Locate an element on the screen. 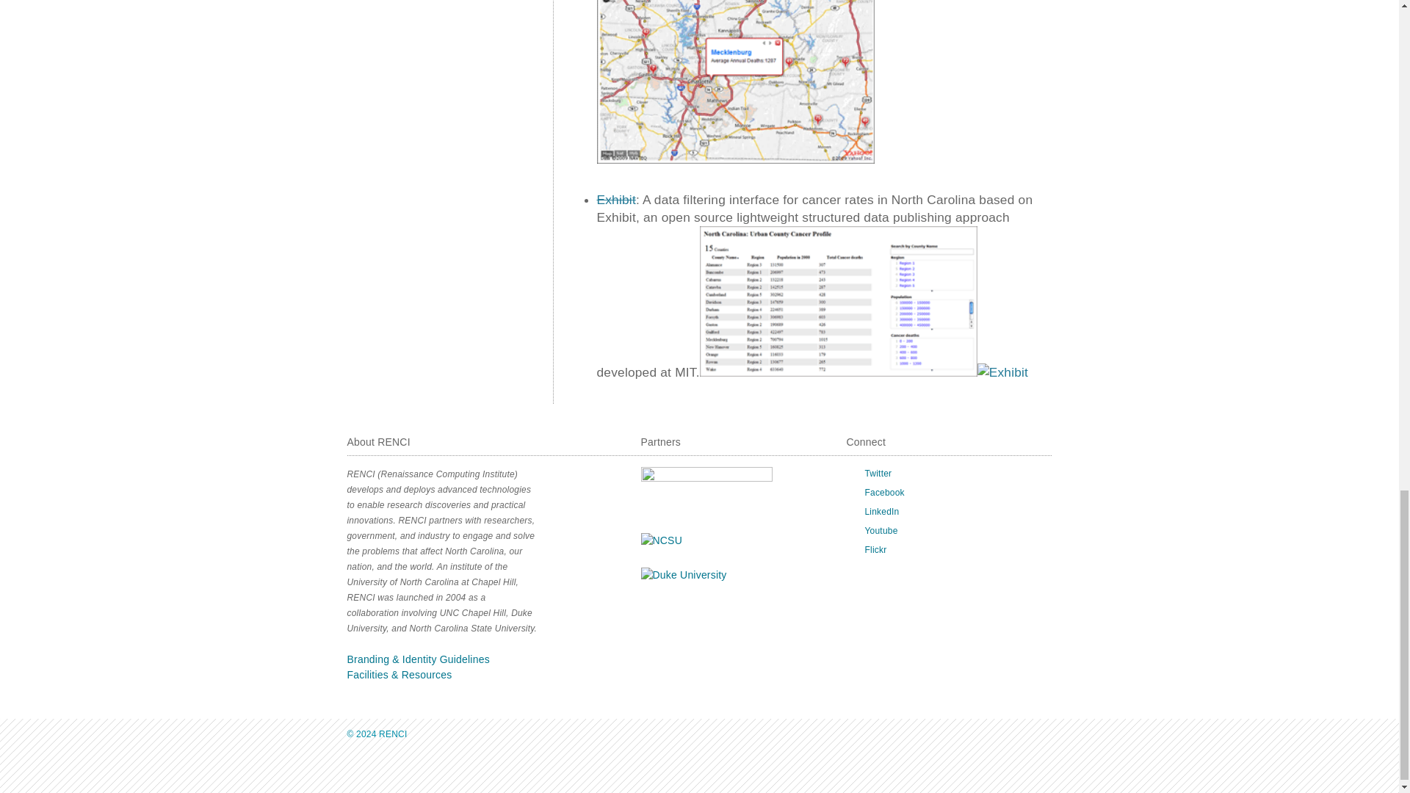 The width and height of the screenshot is (1410, 793). Exhibit is located at coordinates (1002, 372).